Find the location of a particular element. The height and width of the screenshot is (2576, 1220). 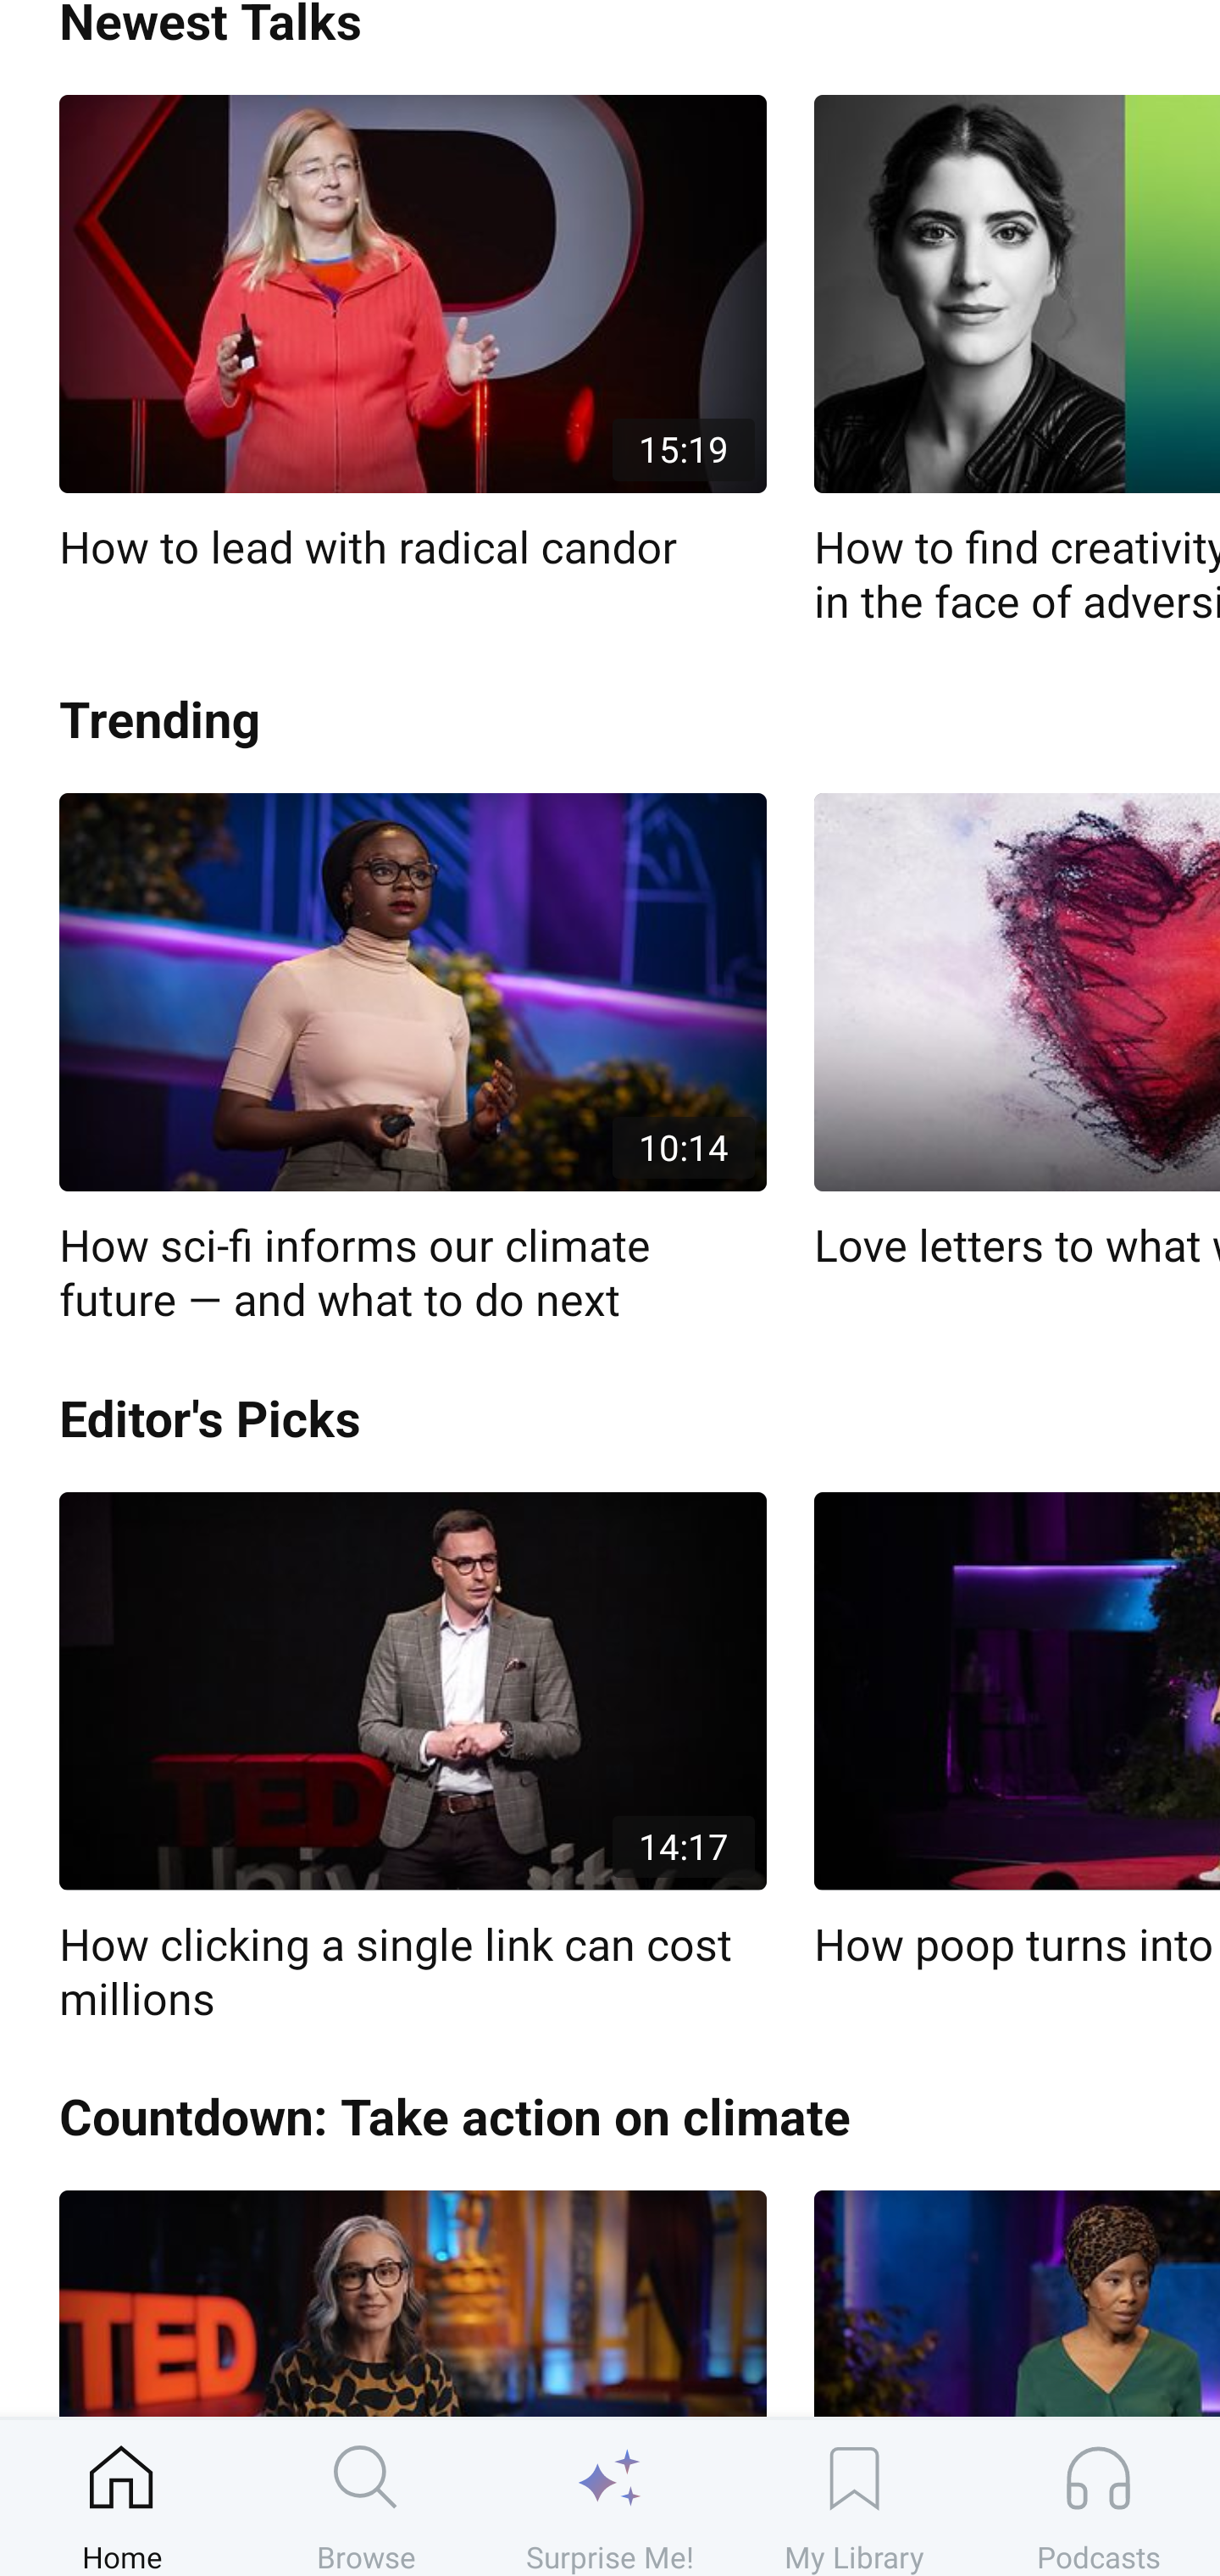

Podcasts is located at coordinates (1098, 2497).